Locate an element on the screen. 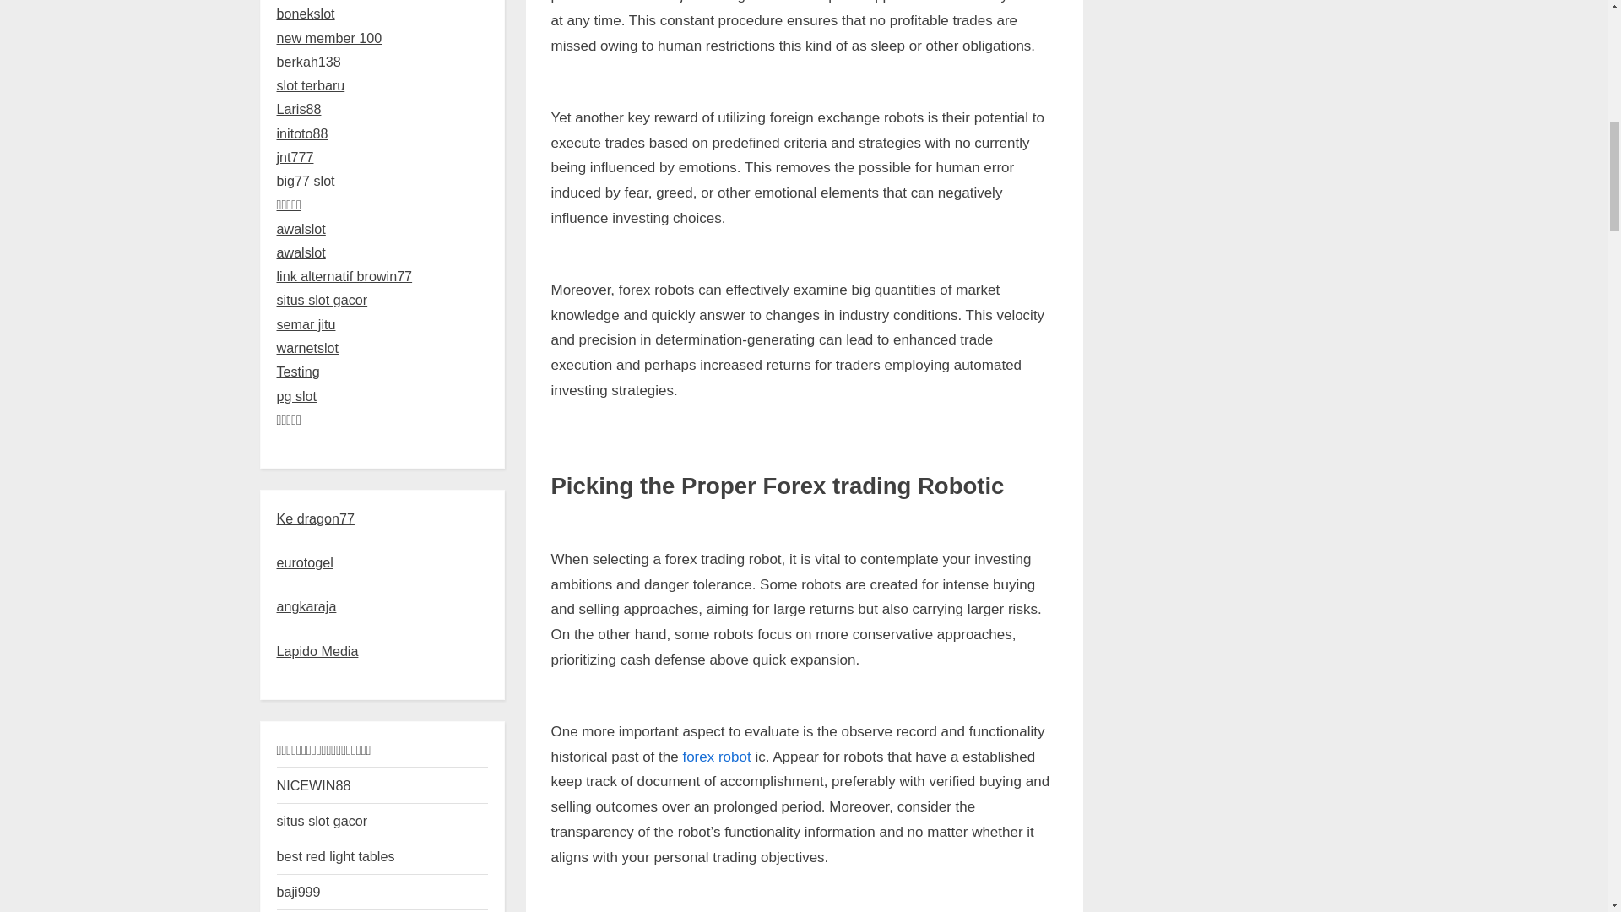 This screenshot has width=1621, height=912. slot terbaru is located at coordinates (311, 84).